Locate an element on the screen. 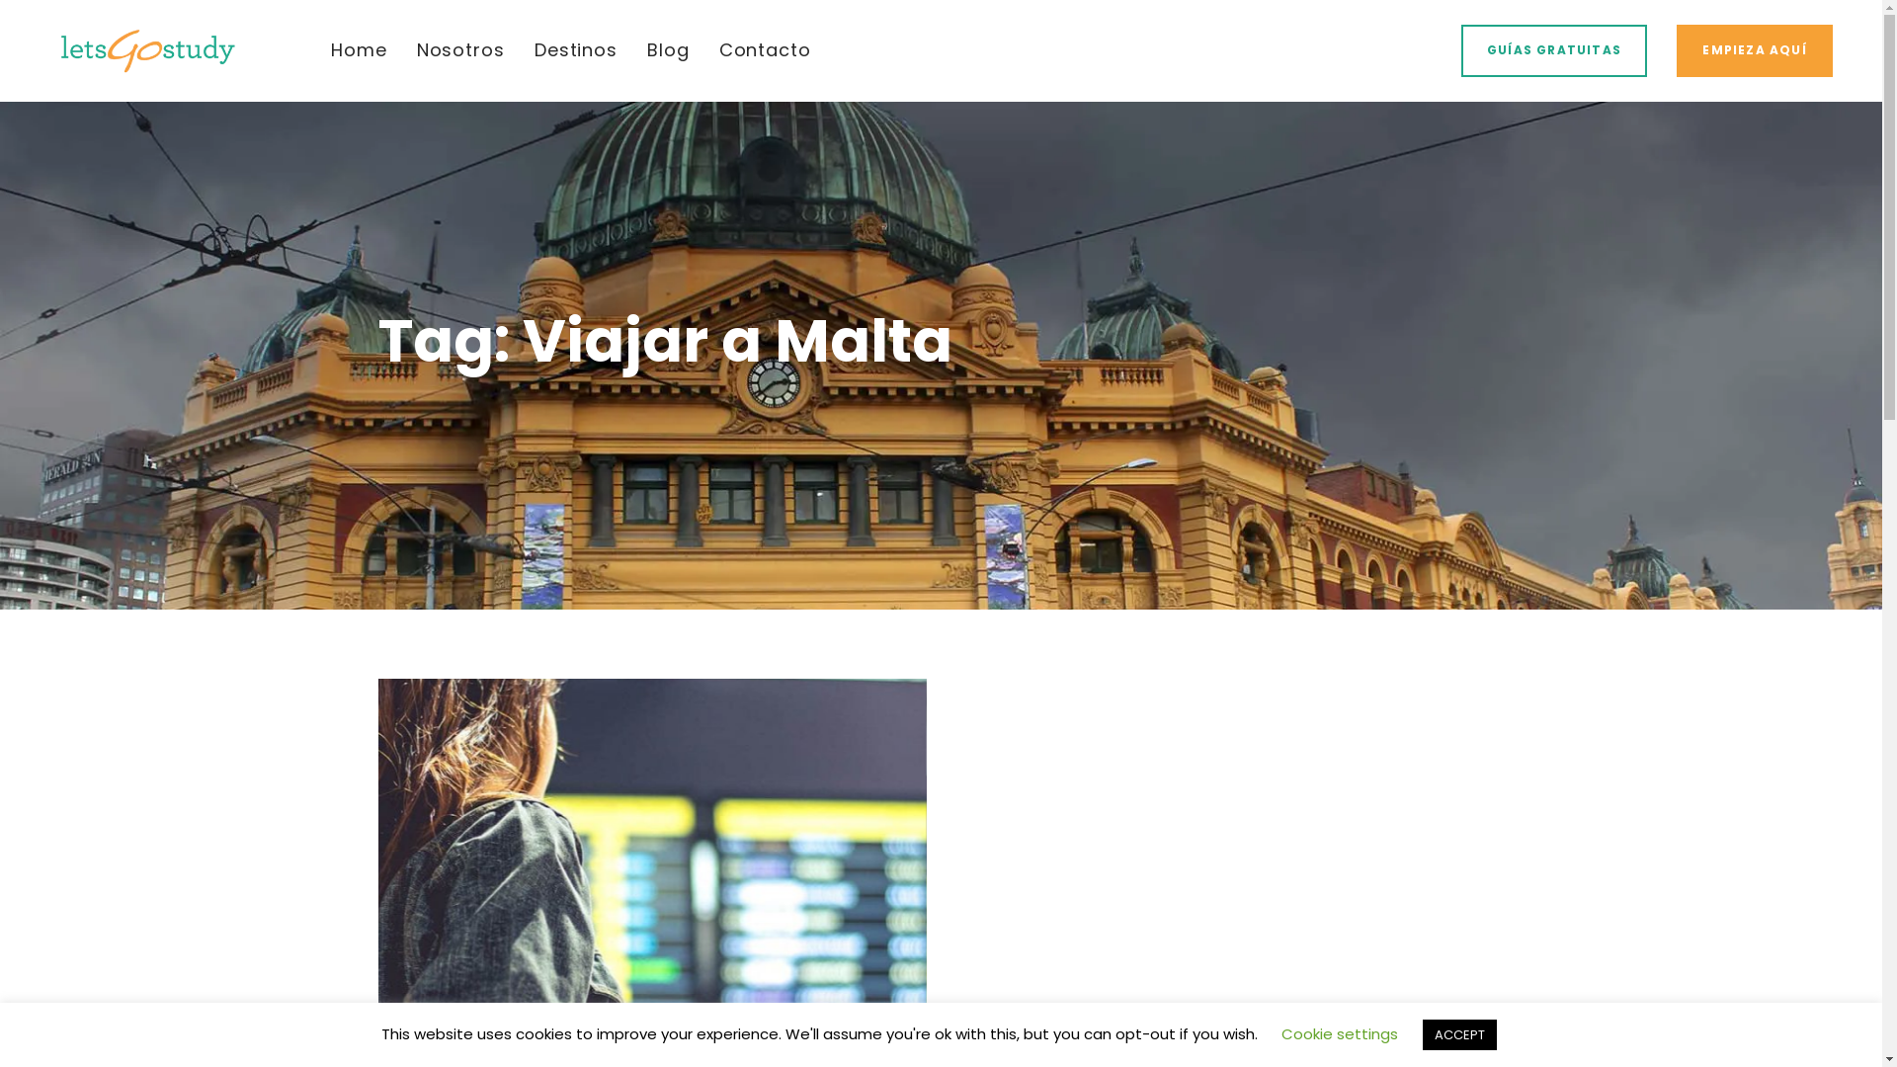 This screenshot has height=1067, width=1897. Nosotros is located at coordinates (460, 51).